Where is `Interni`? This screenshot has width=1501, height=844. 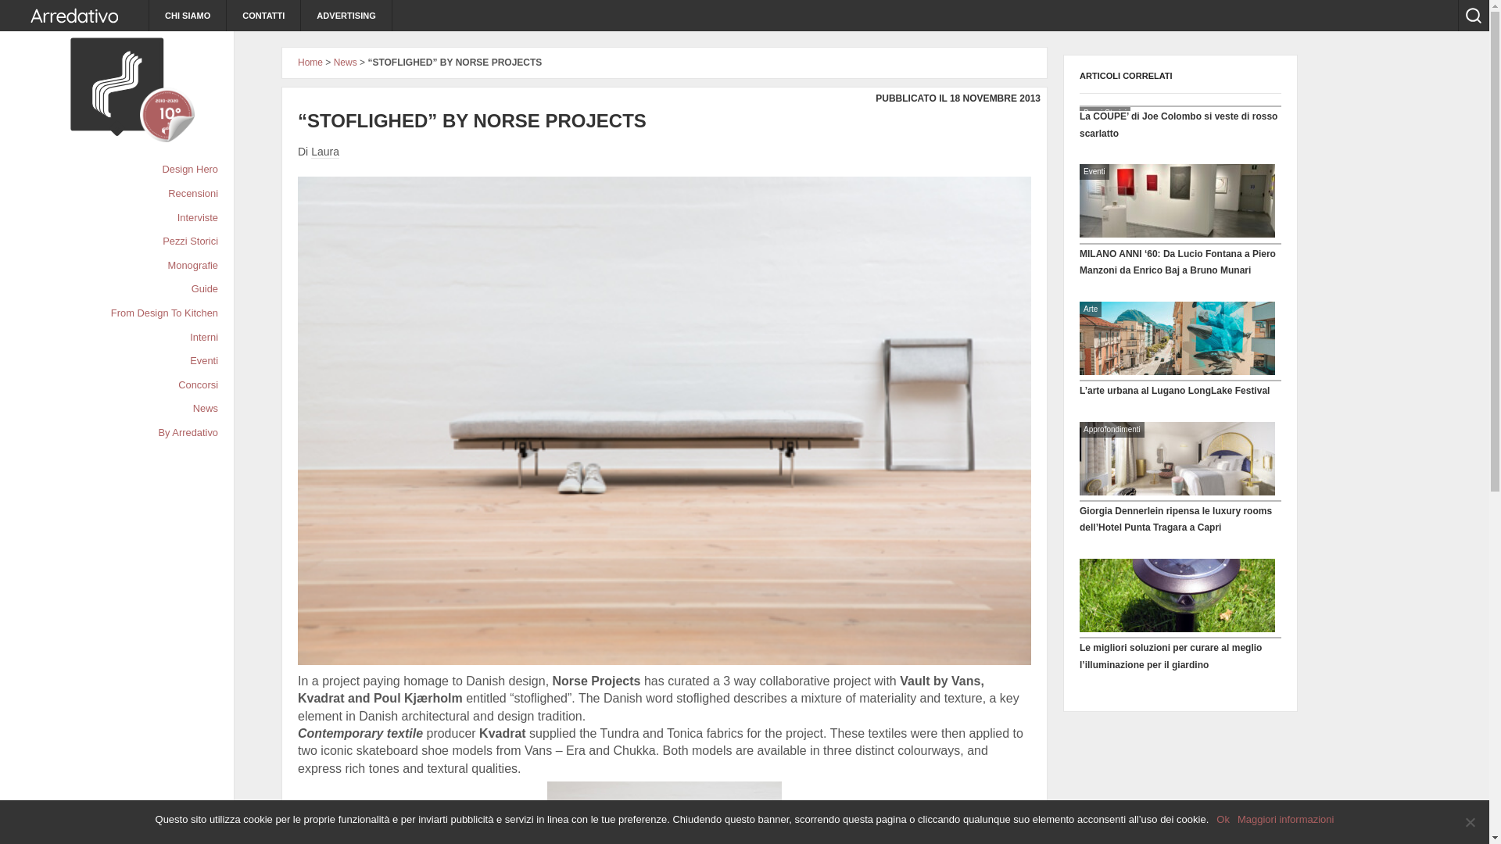
Interni is located at coordinates (206, 338).